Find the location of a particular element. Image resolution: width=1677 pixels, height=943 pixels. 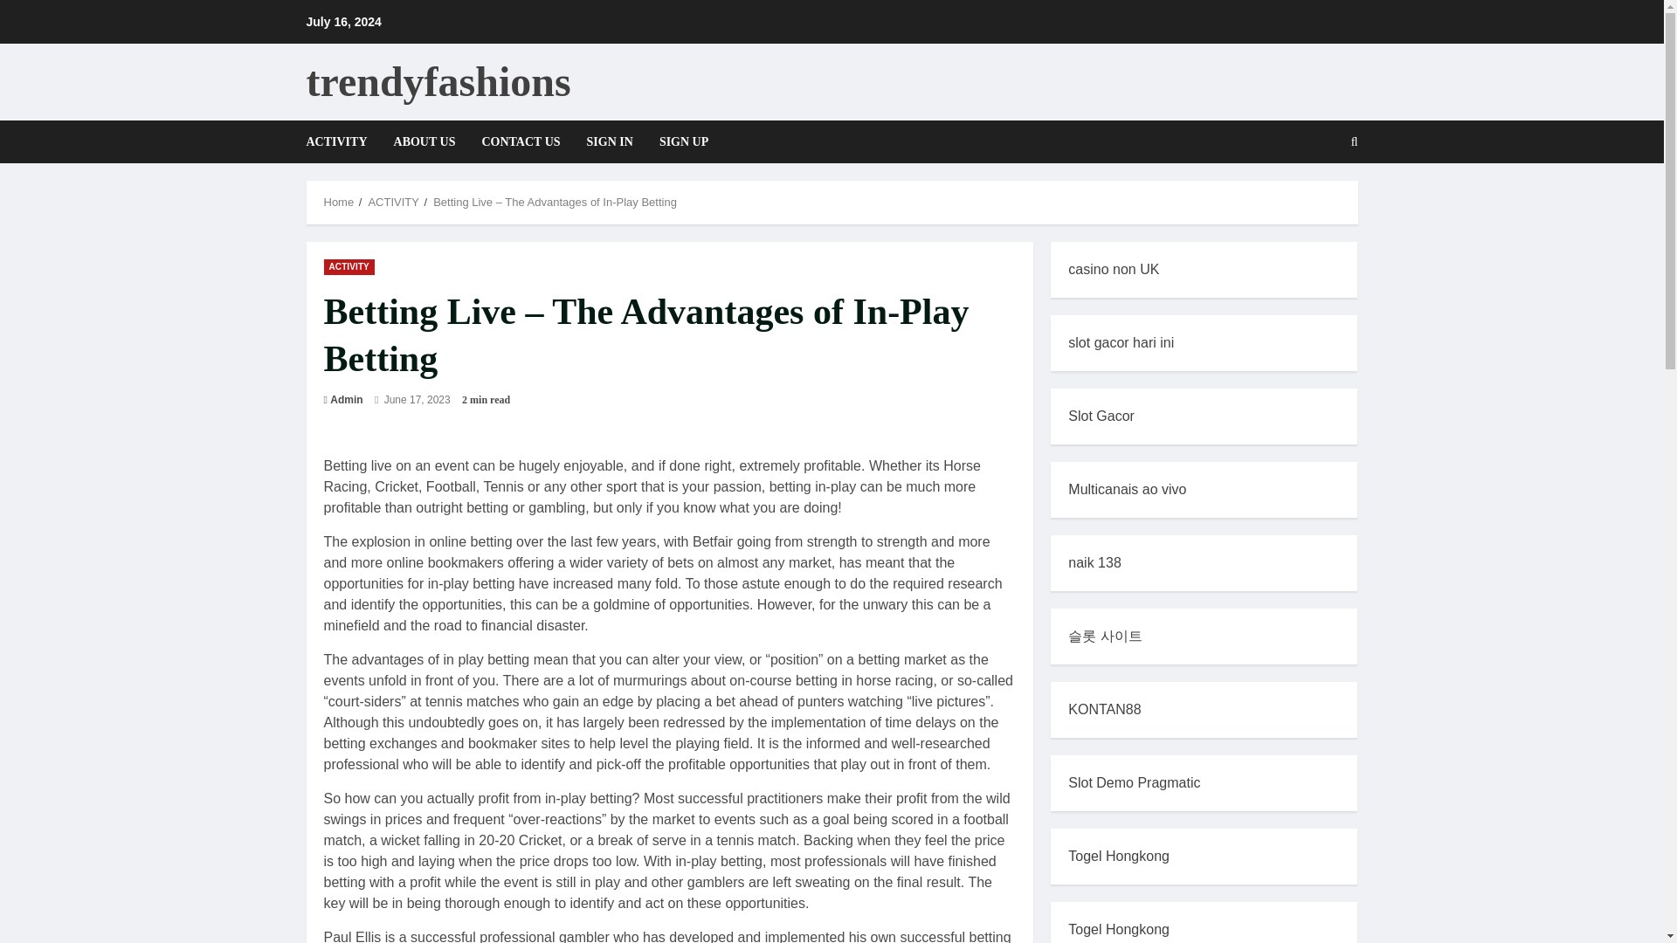

Search is located at coordinates (1312, 201).